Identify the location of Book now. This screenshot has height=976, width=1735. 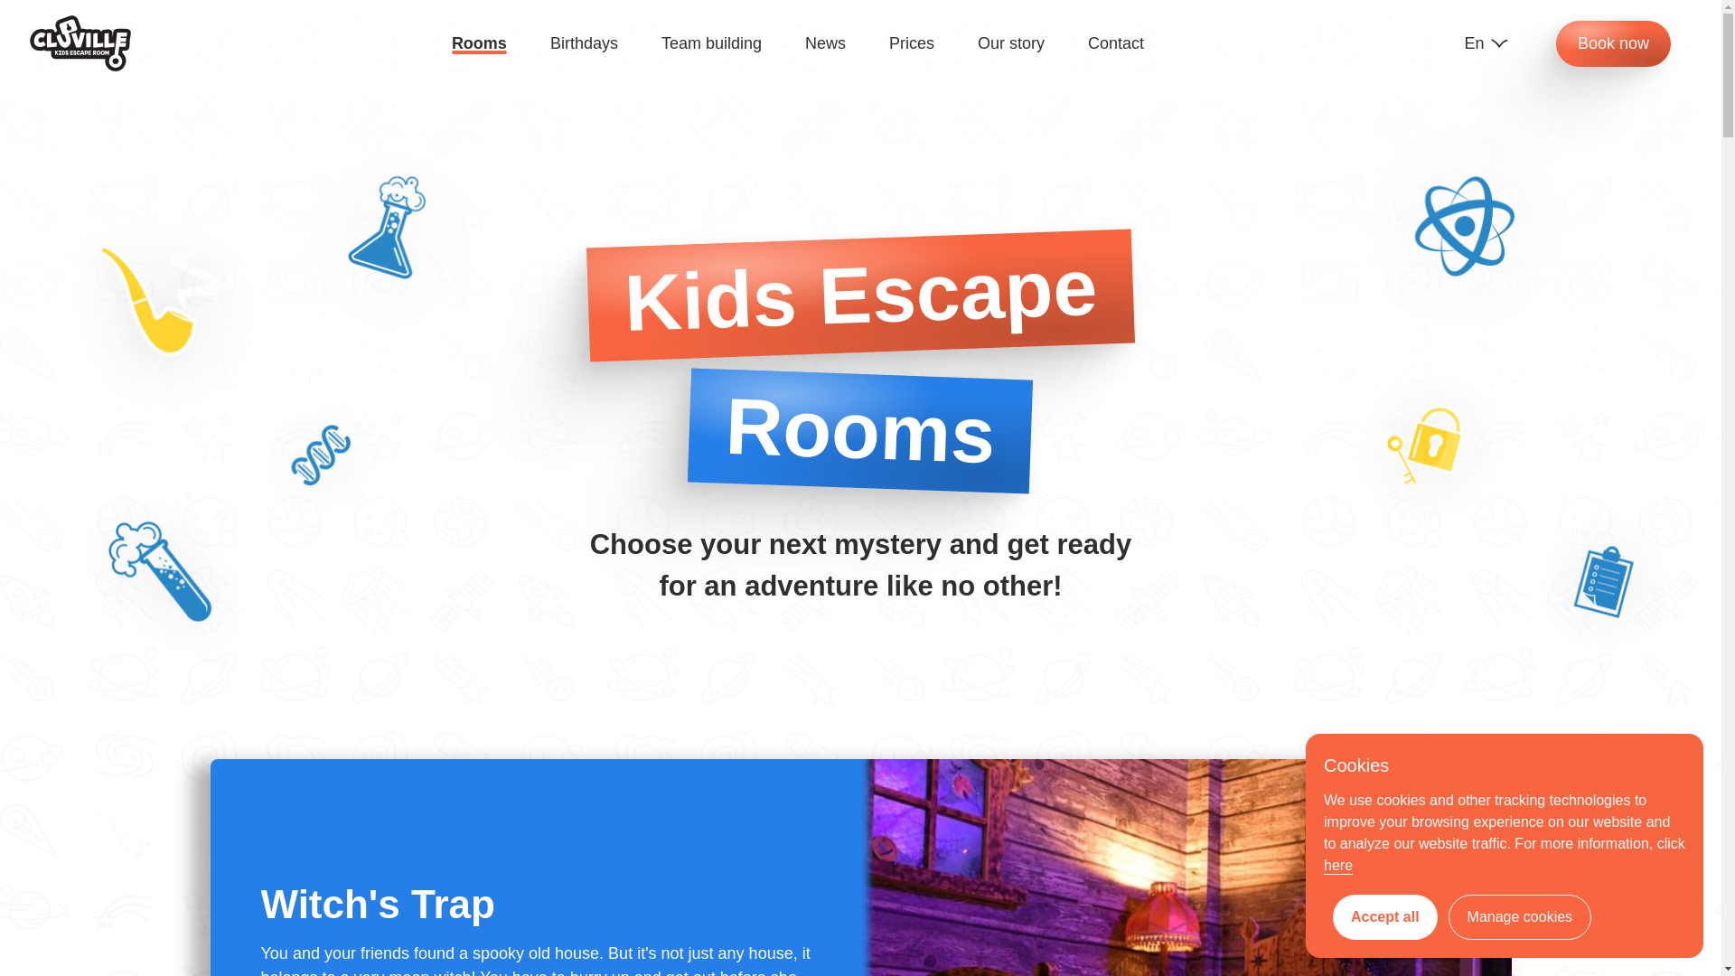
(1613, 42).